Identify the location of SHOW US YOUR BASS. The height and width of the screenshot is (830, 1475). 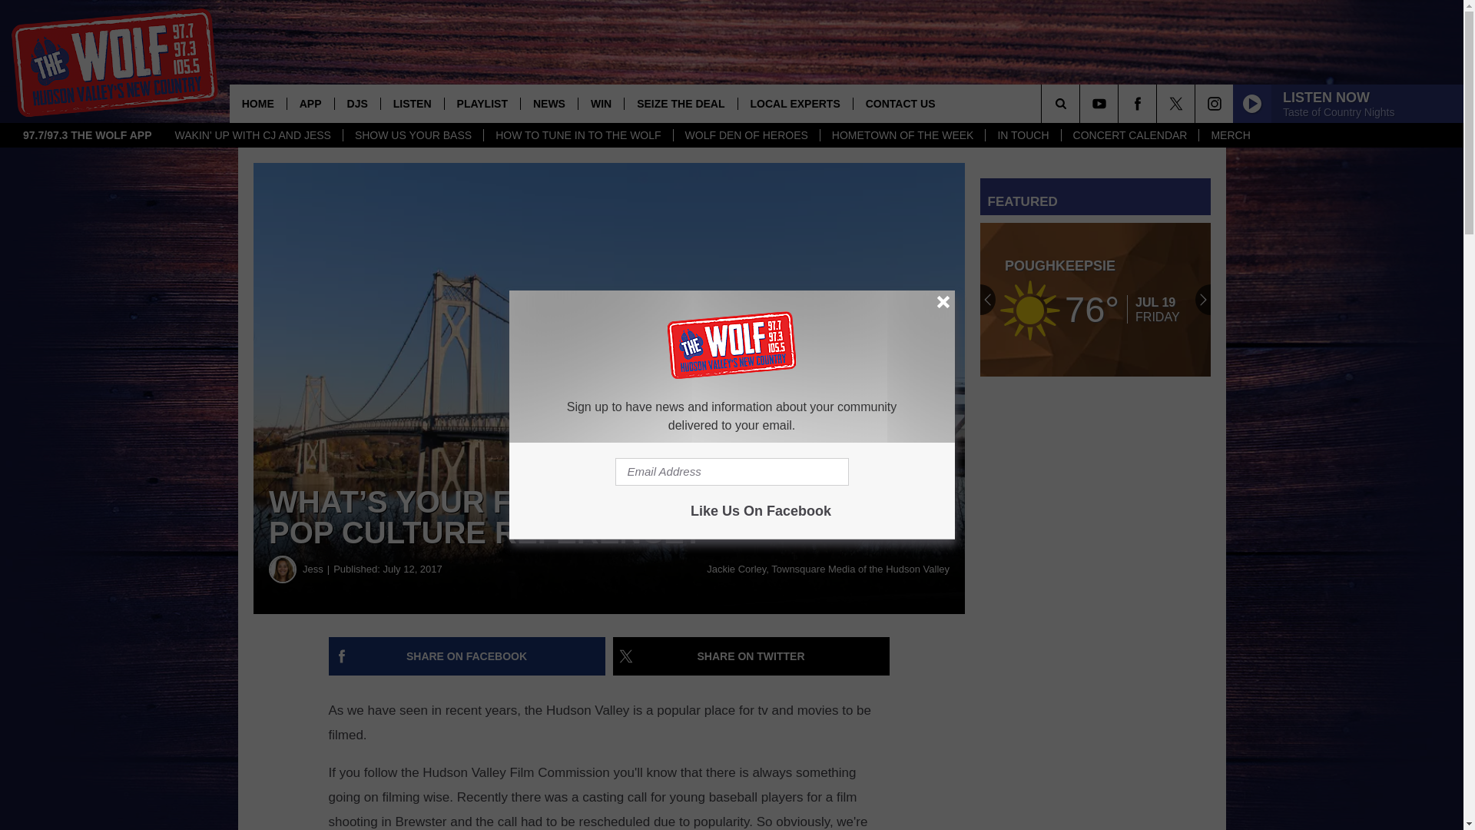
(413, 135).